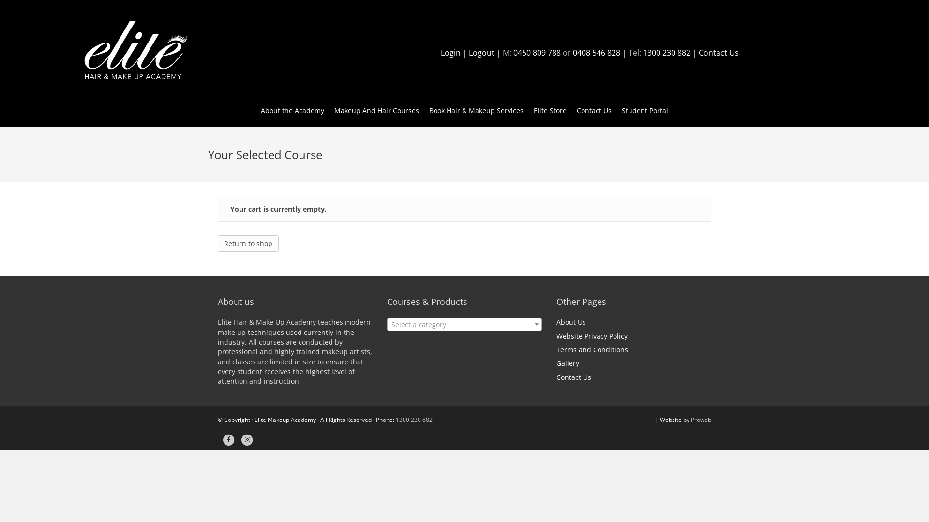 The width and height of the screenshot is (929, 522). Describe the element at coordinates (568, 363) in the screenshot. I see `Gallery` at that location.